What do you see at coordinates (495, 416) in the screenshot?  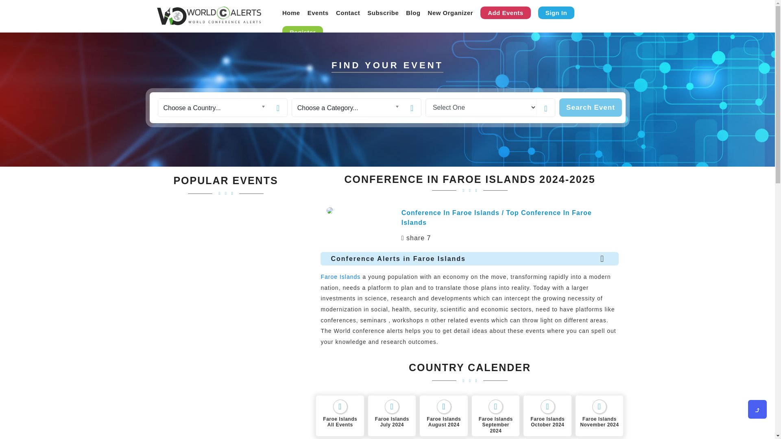 I see `Faroe Islands September 2024` at bounding box center [495, 416].